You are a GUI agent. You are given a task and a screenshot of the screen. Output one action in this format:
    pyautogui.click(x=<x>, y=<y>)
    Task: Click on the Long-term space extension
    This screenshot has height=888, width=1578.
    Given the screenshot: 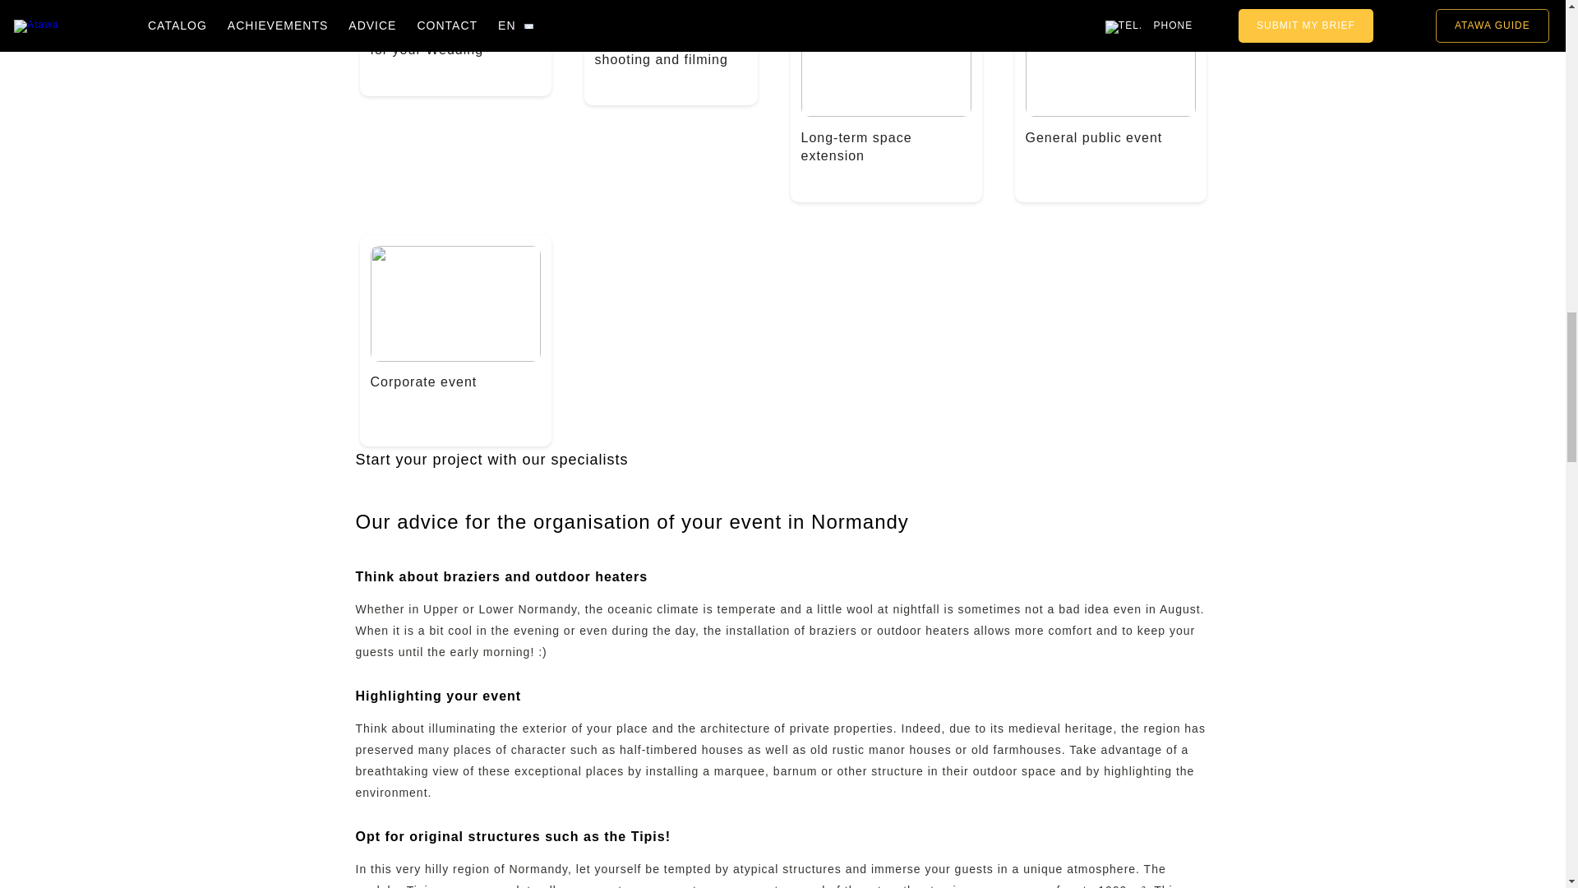 What is the action you would take?
    pyautogui.click(x=884, y=155)
    